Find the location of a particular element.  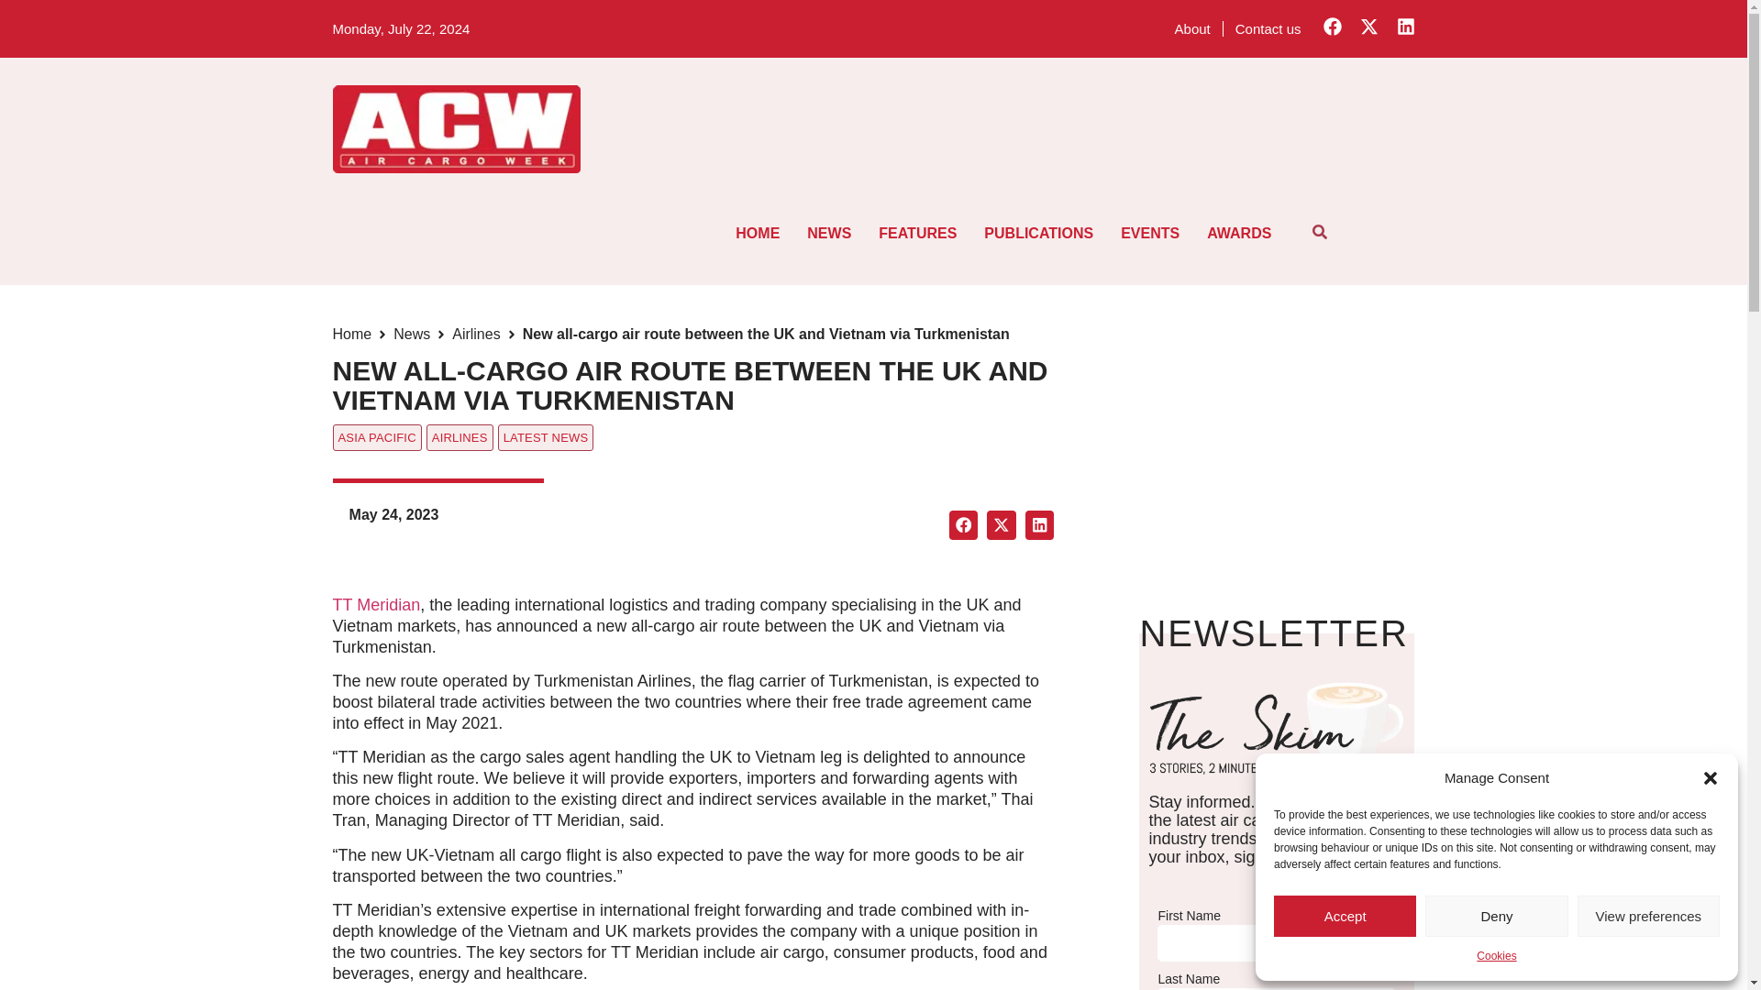

View preferences is located at coordinates (1649, 916).